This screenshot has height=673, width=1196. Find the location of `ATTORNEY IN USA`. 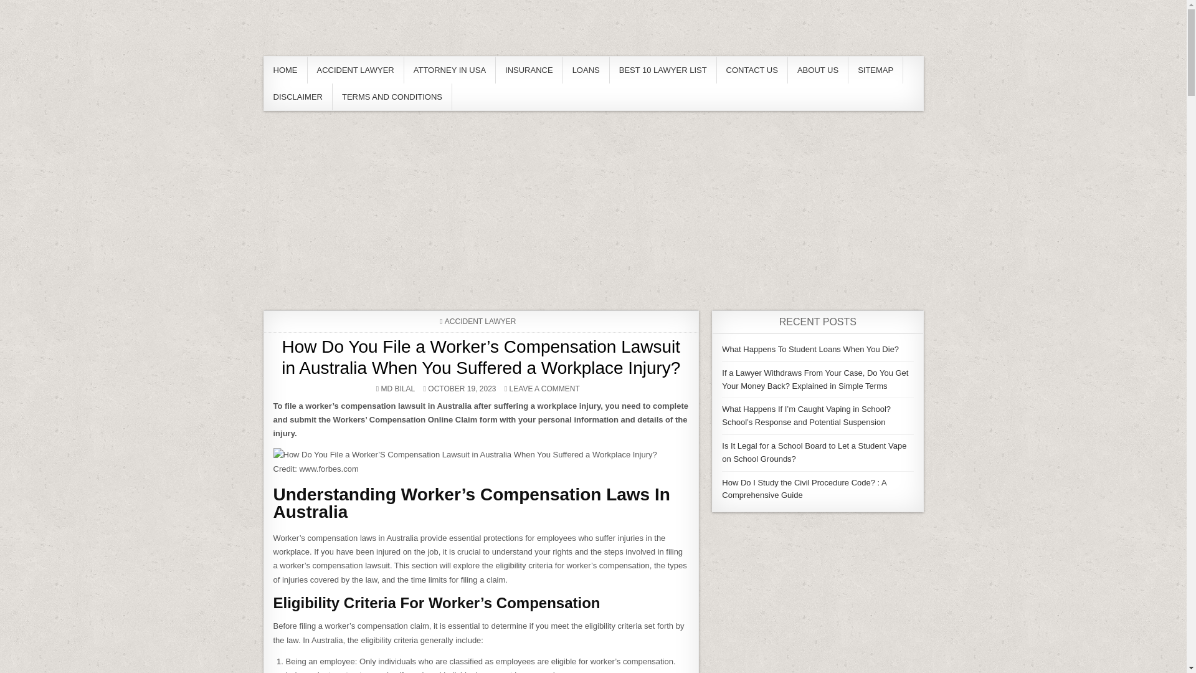

ATTORNEY IN USA is located at coordinates (450, 70).